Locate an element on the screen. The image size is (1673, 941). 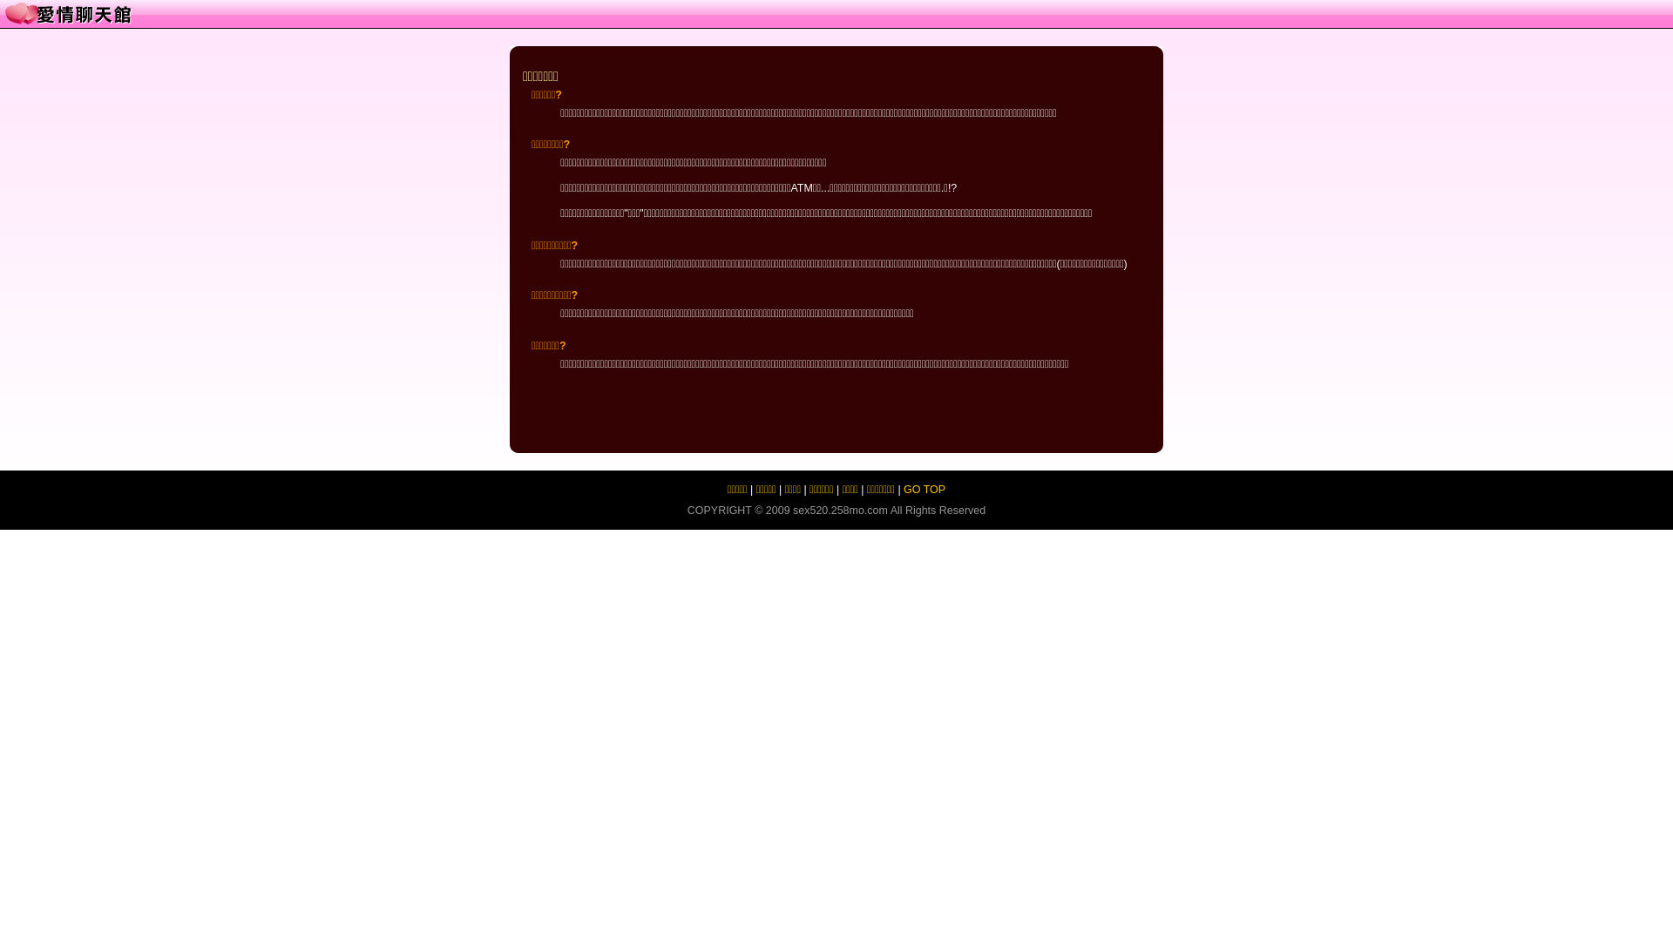
sex520.258mo.com is located at coordinates (840, 511).